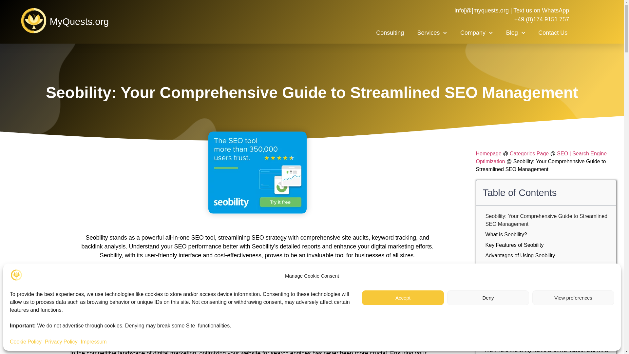 This screenshot has width=629, height=354. Describe the element at coordinates (476, 33) in the screenshot. I see `Company` at that location.